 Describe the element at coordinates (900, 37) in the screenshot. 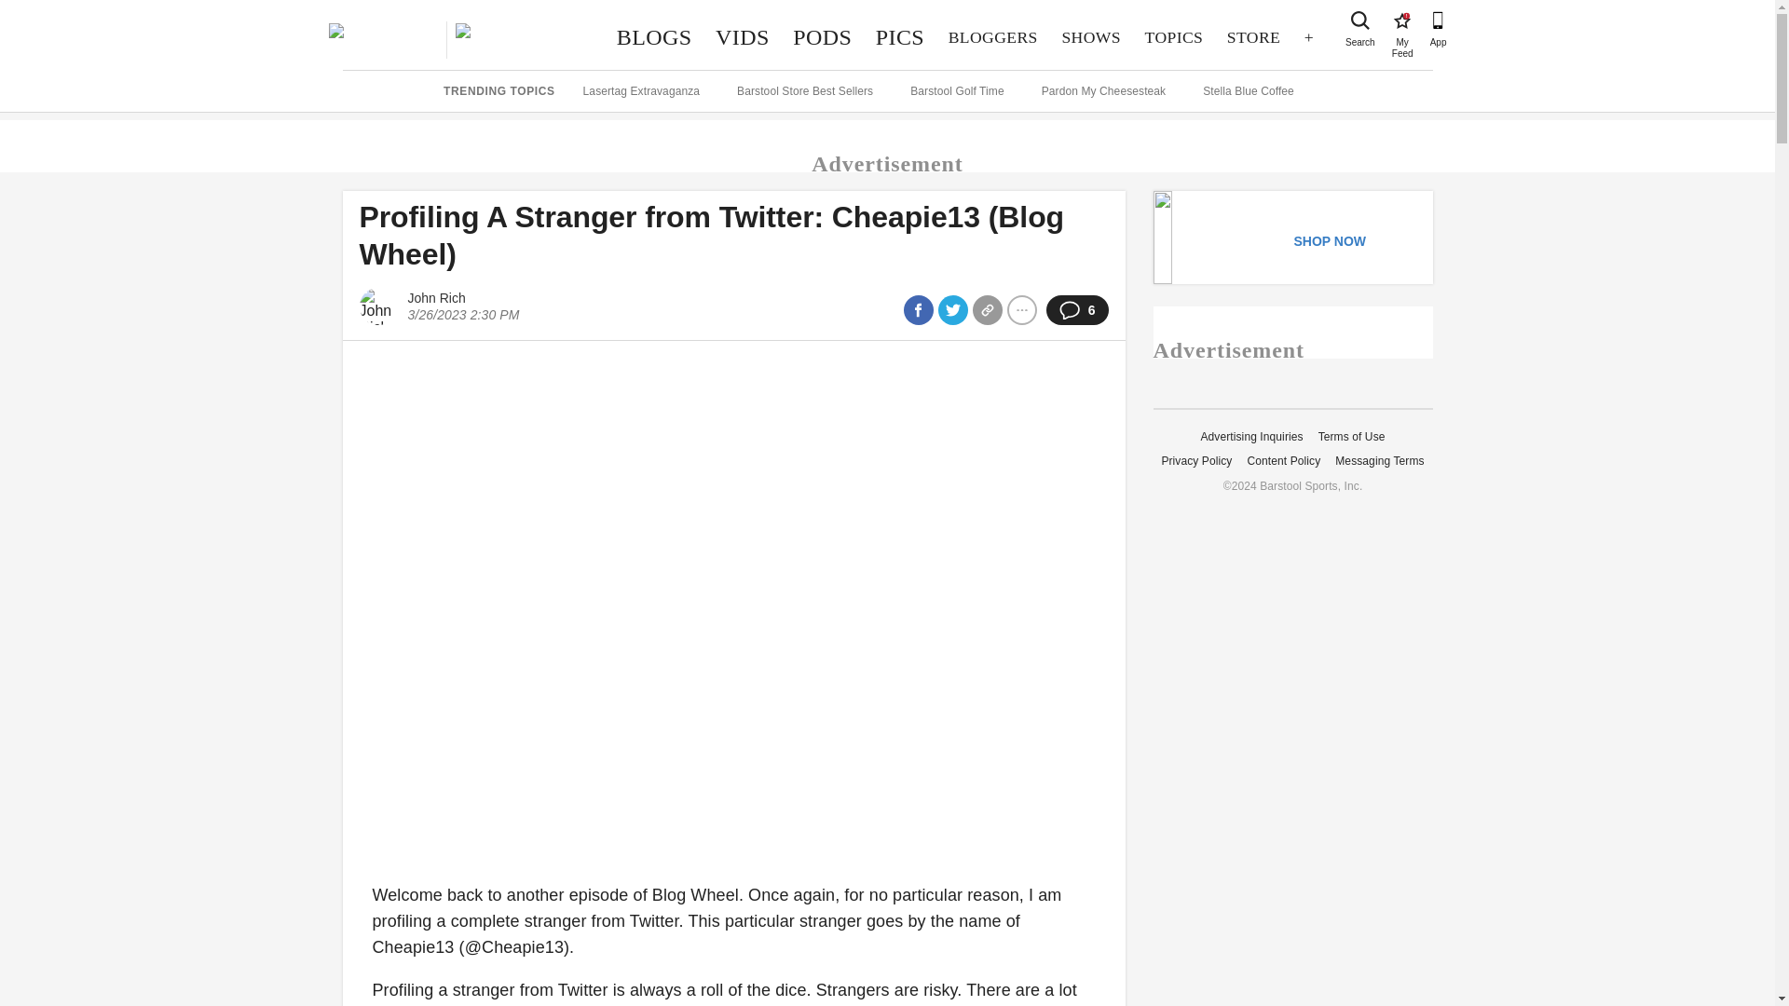

I see `STORE` at that location.